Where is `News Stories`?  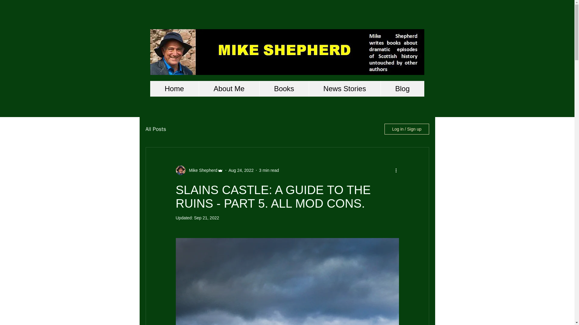
News Stories is located at coordinates (344, 88).